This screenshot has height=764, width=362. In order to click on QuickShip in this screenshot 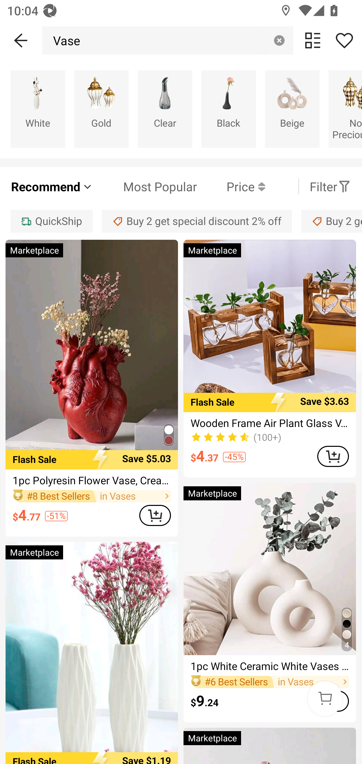, I will do `click(51, 222)`.